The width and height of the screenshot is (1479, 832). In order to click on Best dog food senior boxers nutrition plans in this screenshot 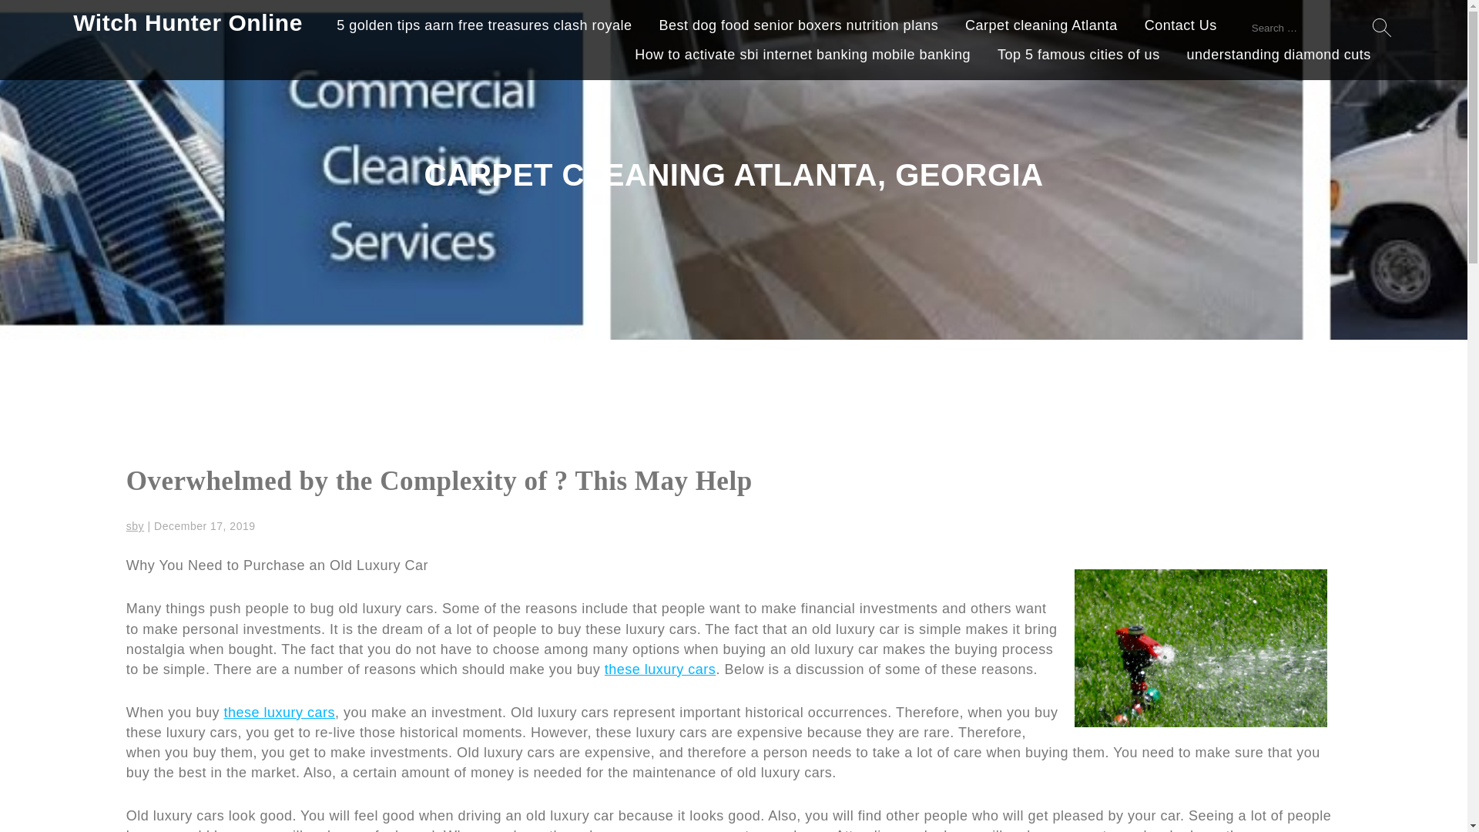, I will do `click(798, 28)`.